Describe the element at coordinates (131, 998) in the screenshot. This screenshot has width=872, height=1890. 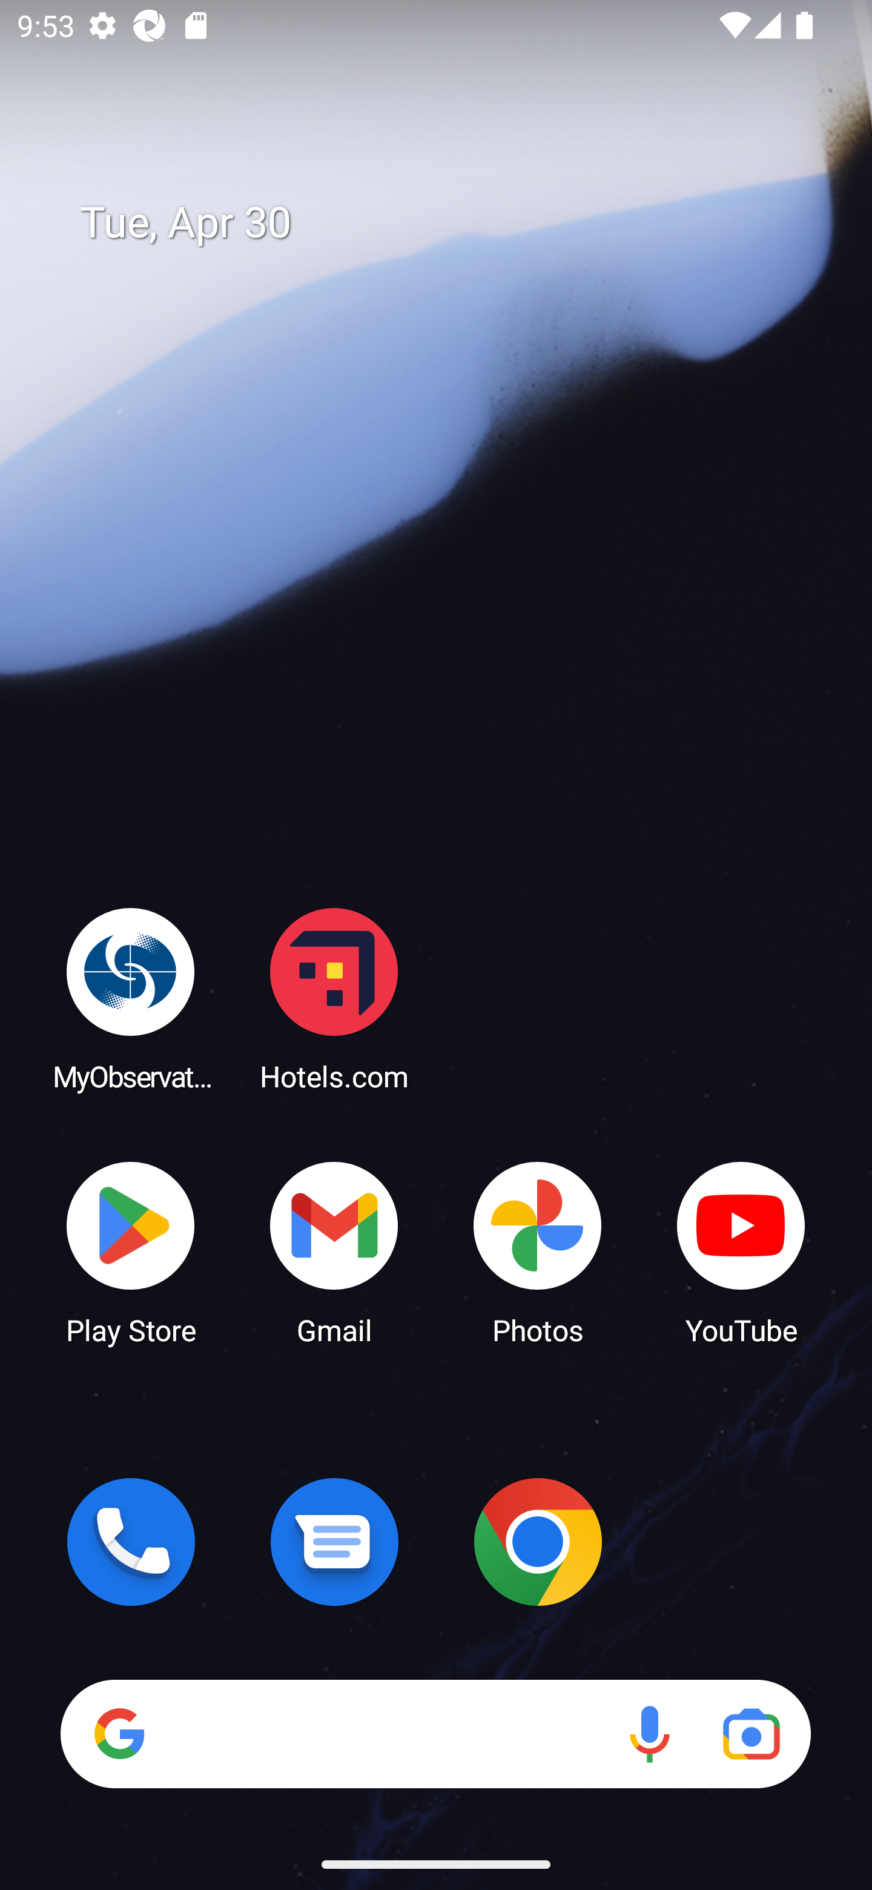
I see `MyObservatory` at that location.